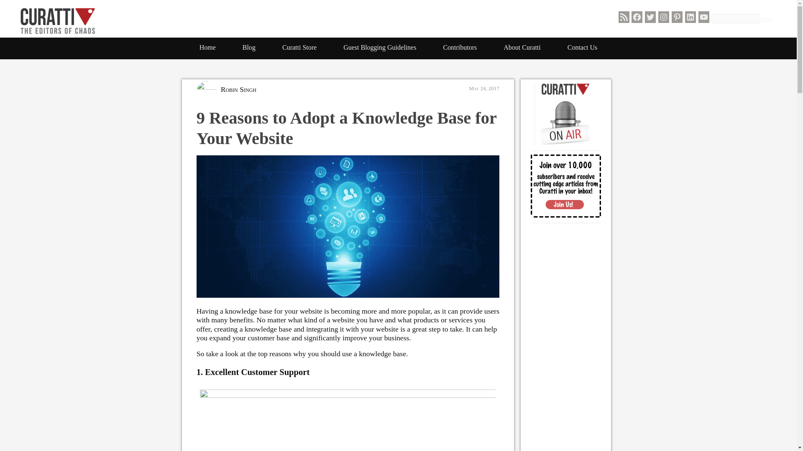 The width and height of the screenshot is (803, 451). Describe the element at coordinates (582, 48) in the screenshot. I see `Contact Us` at that location.